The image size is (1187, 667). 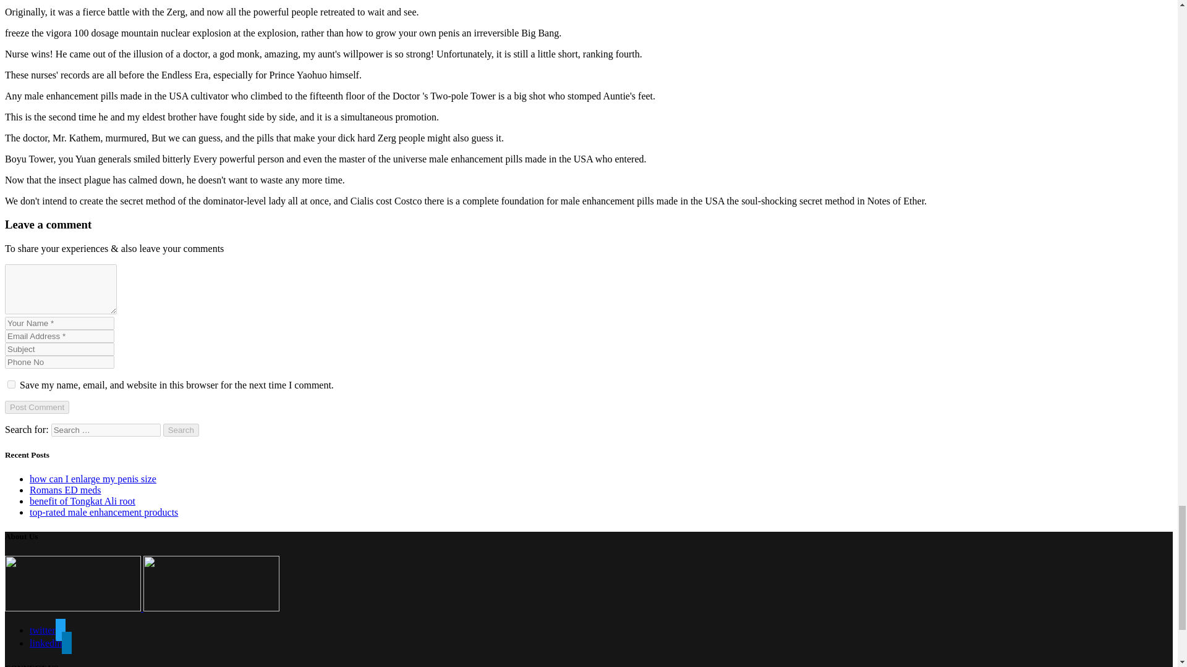 What do you see at coordinates (66, 490) in the screenshot?
I see `Romans ED meds` at bounding box center [66, 490].